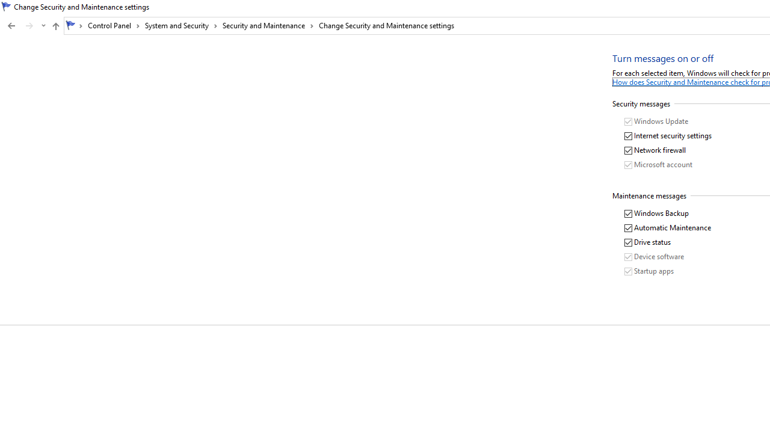 The width and height of the screenshot is (770, 433). I want to click on Back to Security and Maintenance (Alt + Left Arrow), so click(11, 26).